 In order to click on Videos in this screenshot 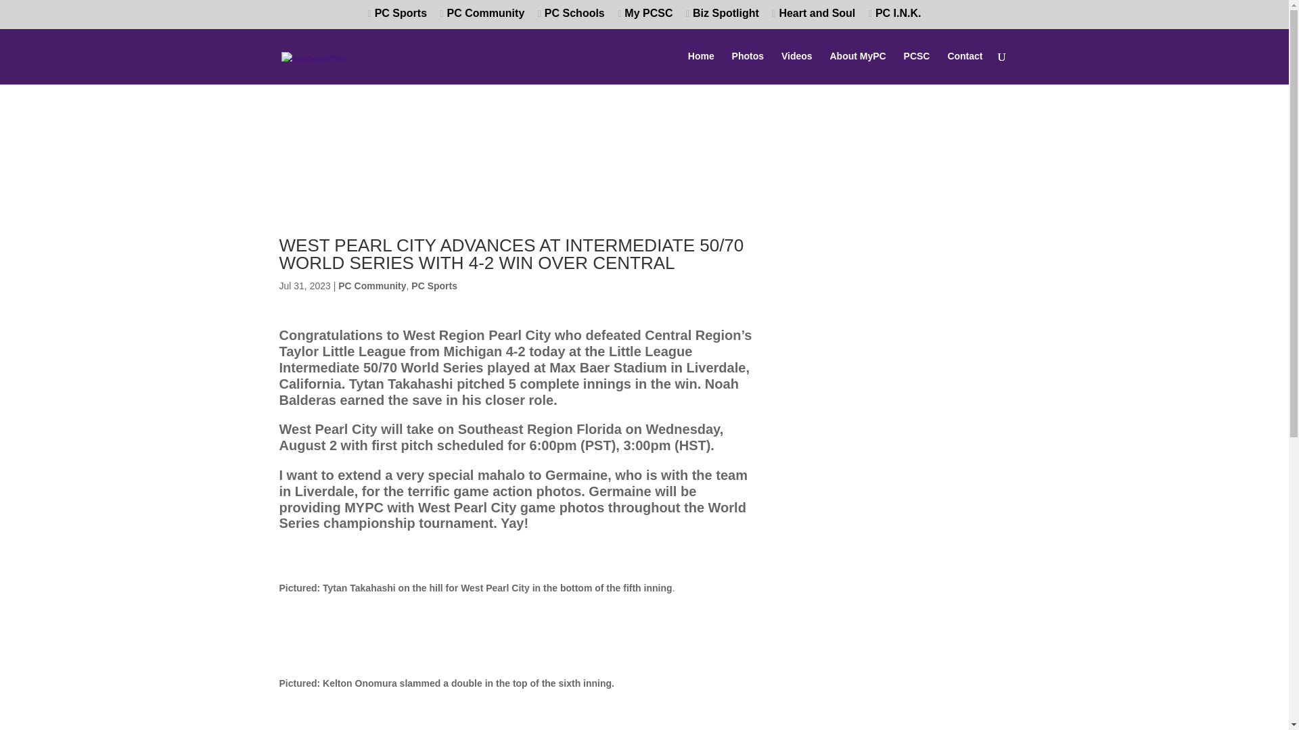, I will do `click(797, 68)`.